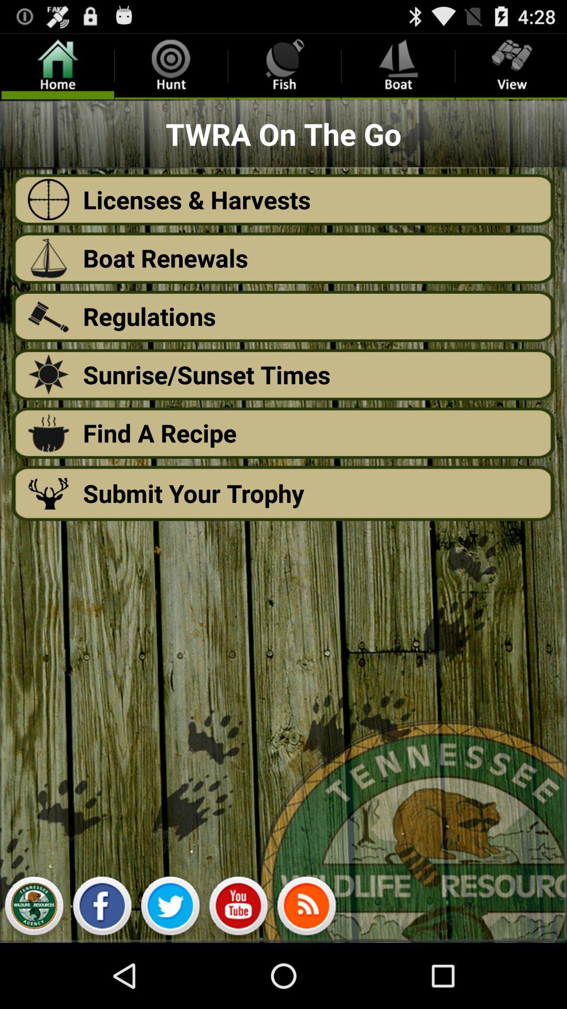  I want to click on go to facebook, so click(102, 909).